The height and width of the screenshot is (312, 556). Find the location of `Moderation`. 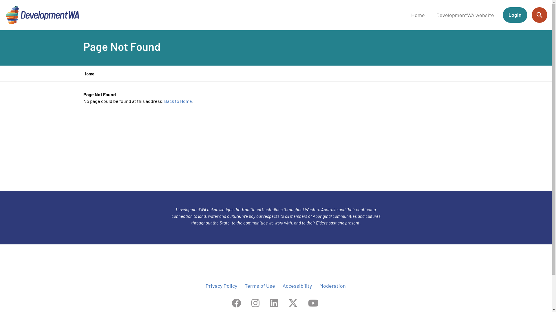

Moderation is located at coordinates (332, 286).